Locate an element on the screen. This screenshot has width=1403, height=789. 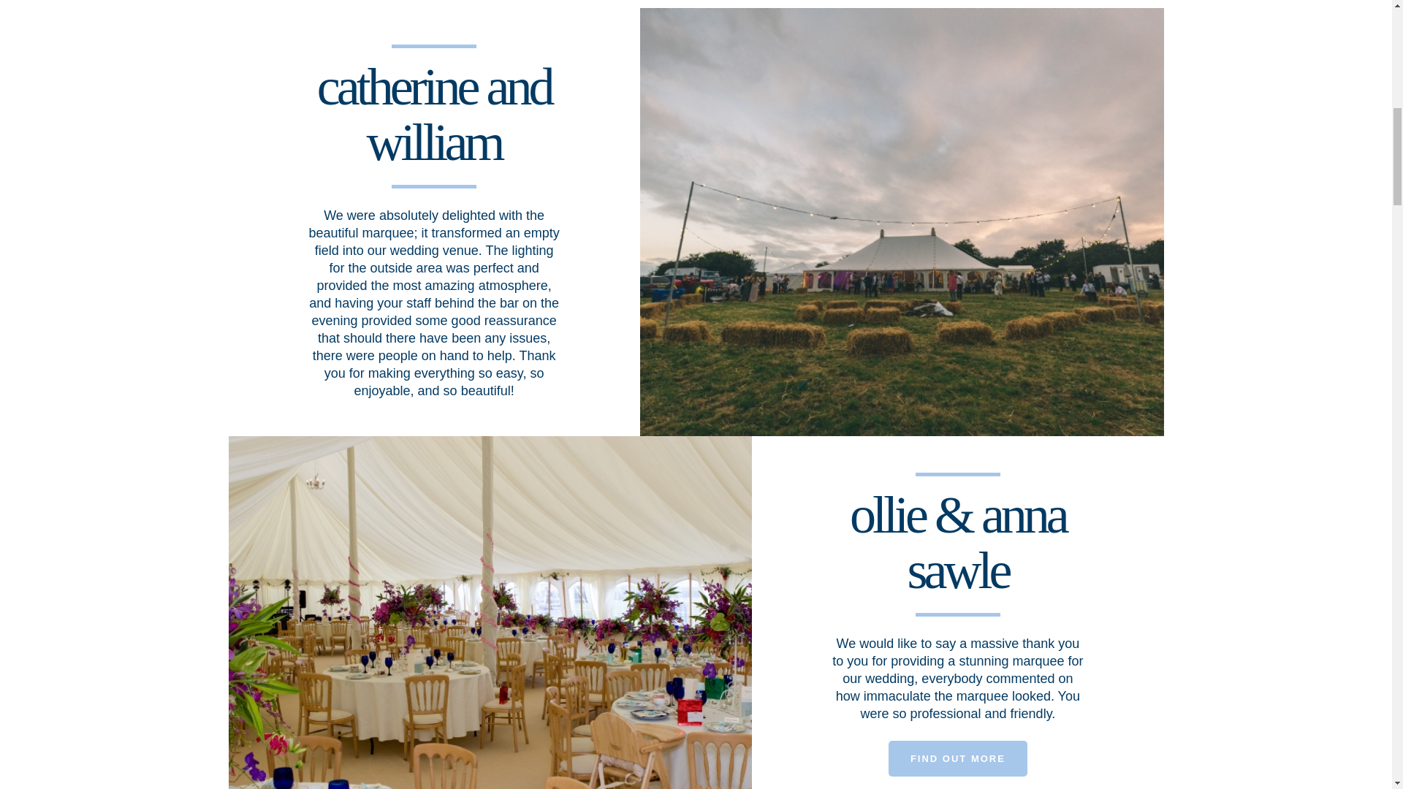
FIND OUT MORE is located at coordinates (957, 758).